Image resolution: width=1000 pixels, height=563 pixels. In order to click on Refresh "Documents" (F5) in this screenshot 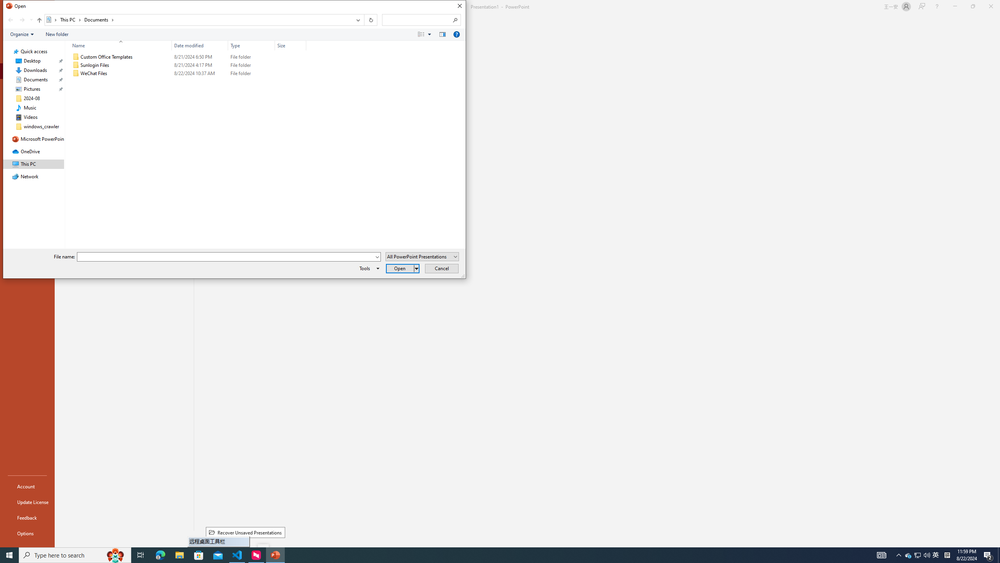, I will do `click(370, 20)`.